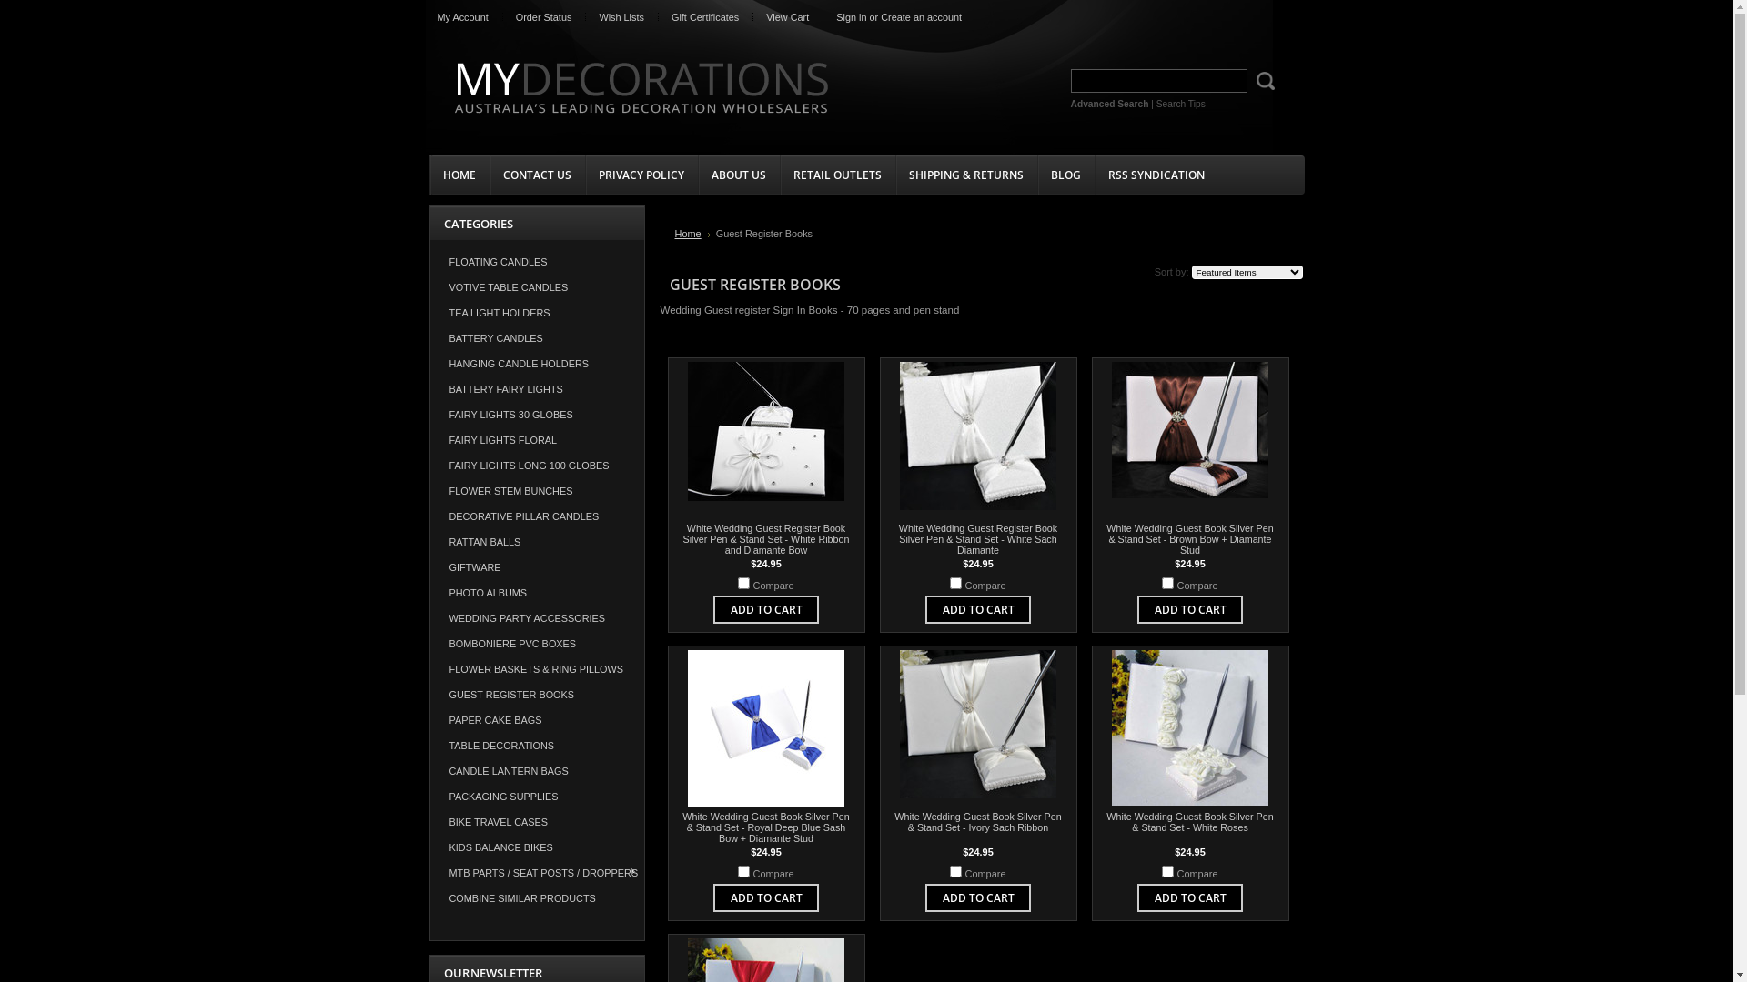 This screenshot has height=982, width=1747. Describe the element at coordinates (921, 17) in the screenshot. I see `Create an account` at that location.